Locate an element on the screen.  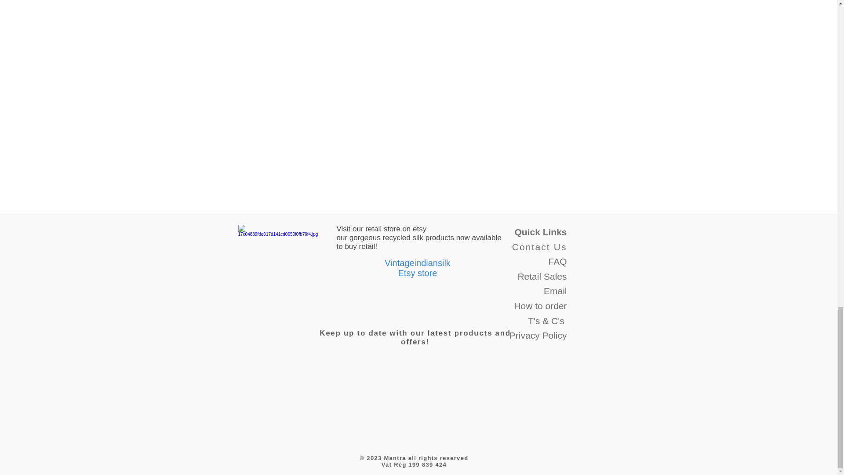
Visit our retail store on etsy is located at coordinates (382, 229).